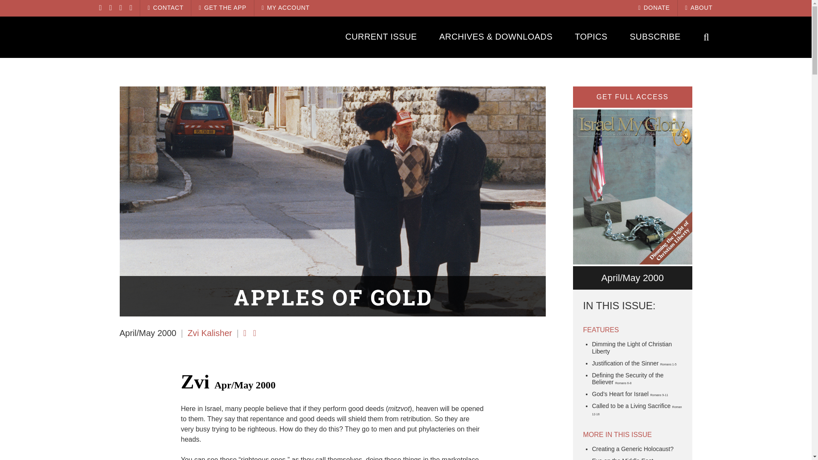 Image resolution: width=818 pixels, height=460 pixels. Describe the element at coordinates (381, 37) in the screenshot. I see `CURRENT ISSUE` at that location.